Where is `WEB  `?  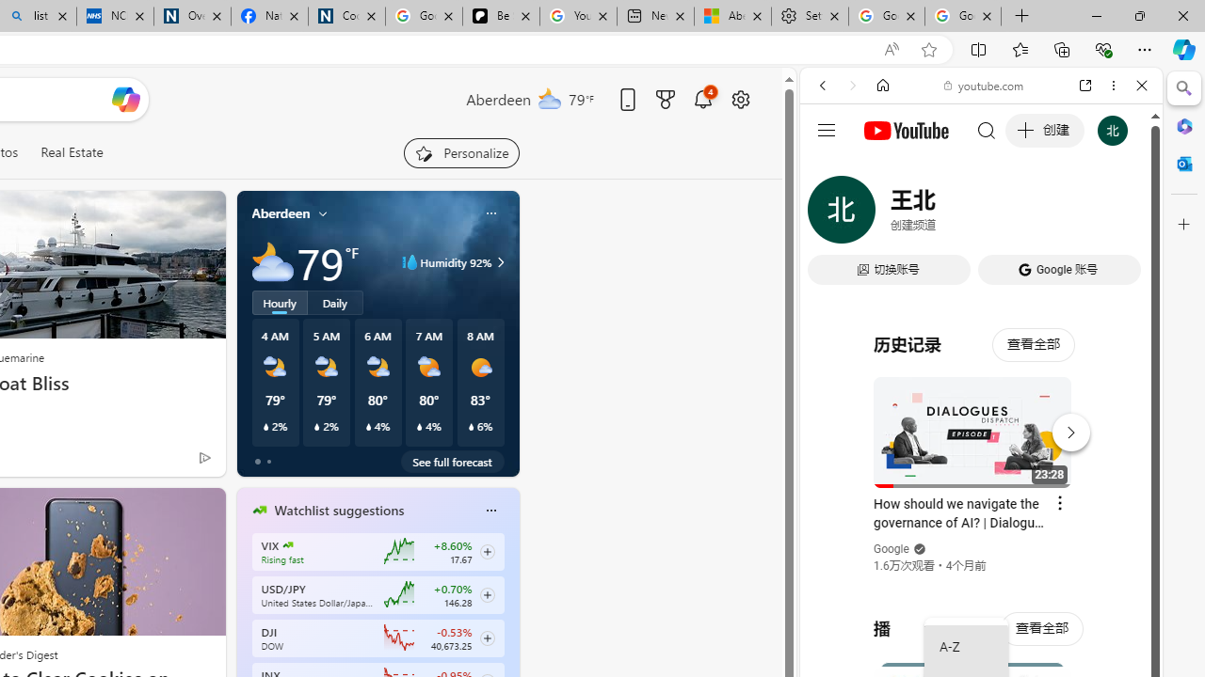 WEB   is located at coordinates (830, 214).